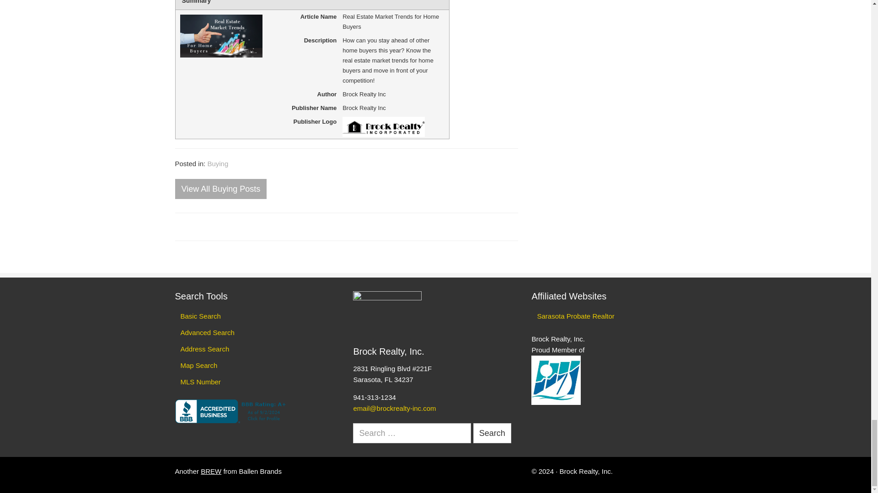 The image size is (878, 493). I want to click on Brock Realty, Inc., Real Estate Agent, Sarasota, FL, so click(231, 411).